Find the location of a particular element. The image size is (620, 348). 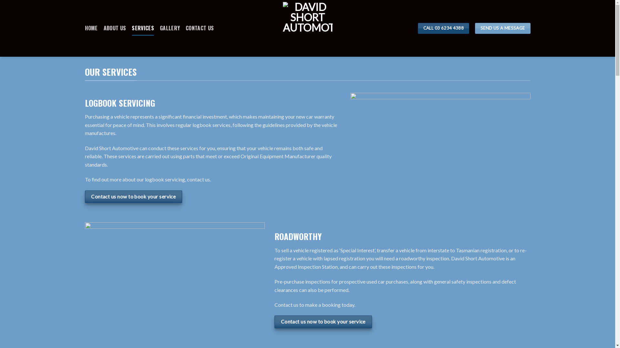

HOME is located at coordinates (91, 28).